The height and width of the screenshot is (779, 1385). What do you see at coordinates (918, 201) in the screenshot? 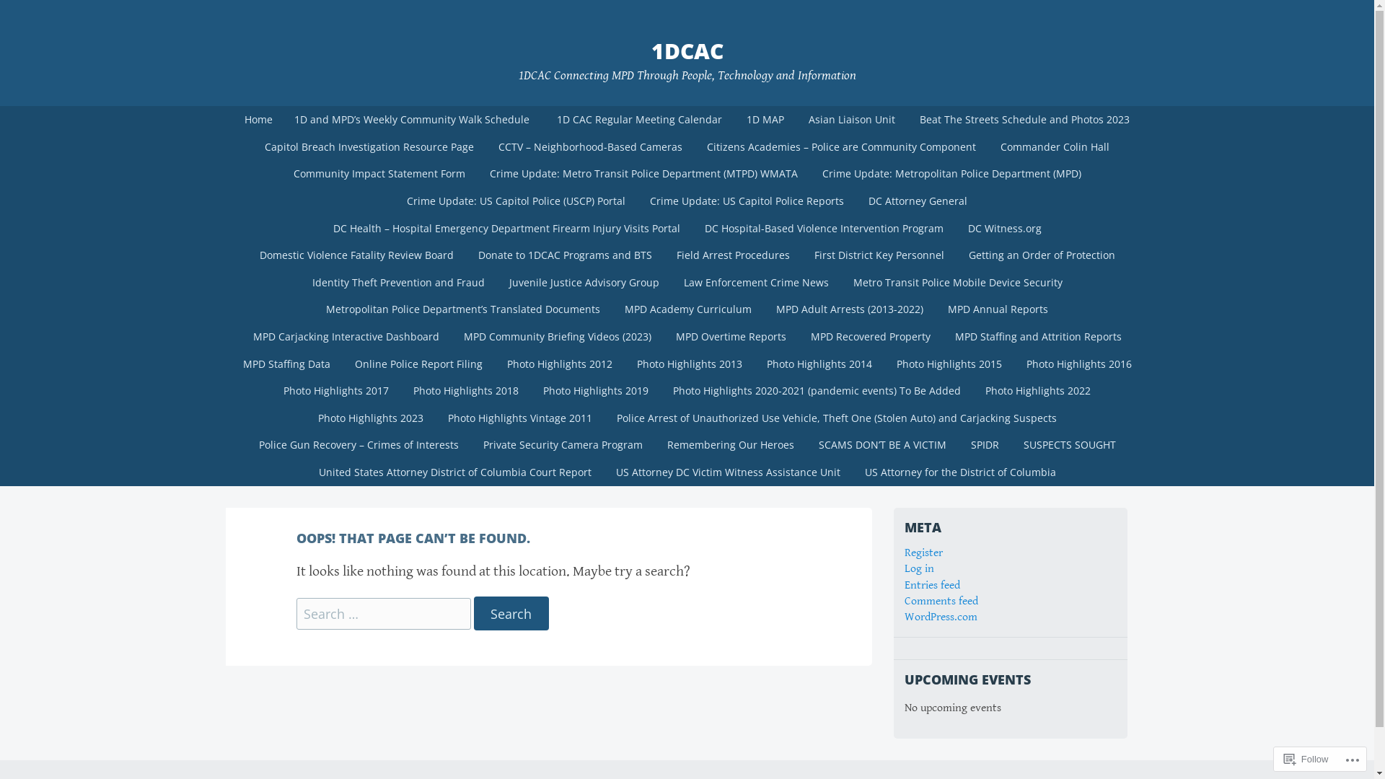
I see `DC Attorney General` at bounding box center [918, 201].